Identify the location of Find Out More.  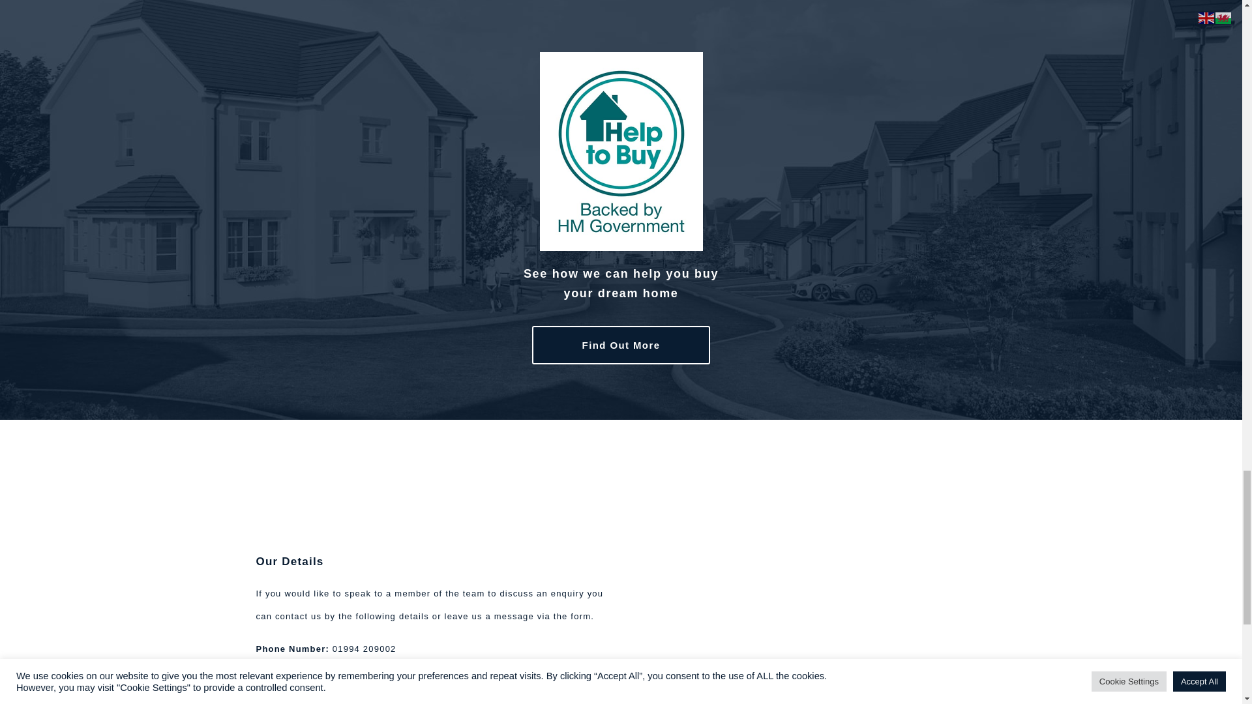
(621, 345).